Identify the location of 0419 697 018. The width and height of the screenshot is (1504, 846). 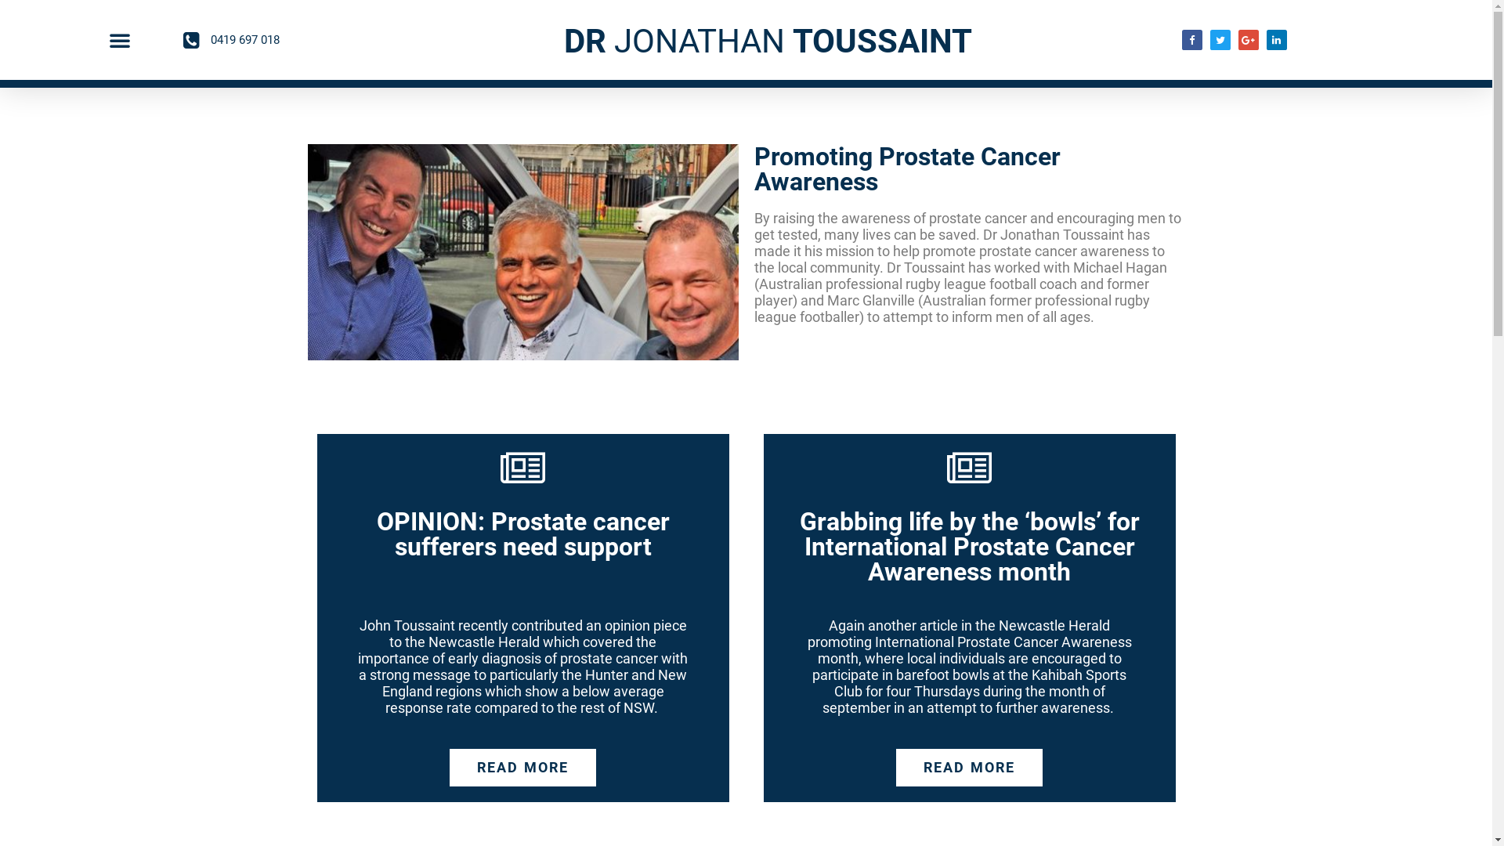
(301, 39).